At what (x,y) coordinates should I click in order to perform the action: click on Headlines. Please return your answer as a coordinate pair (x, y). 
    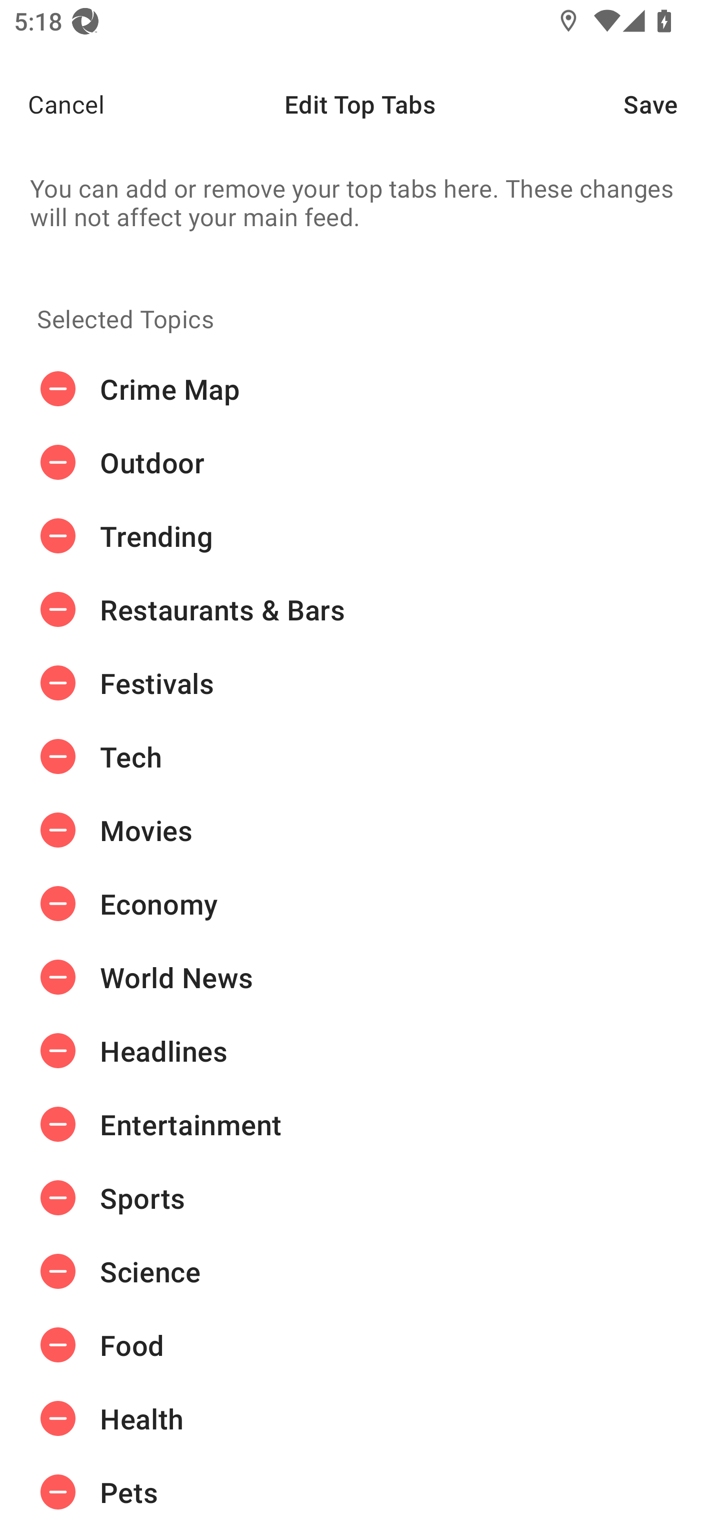
    Looking at the image, I should click on (360, 1051).